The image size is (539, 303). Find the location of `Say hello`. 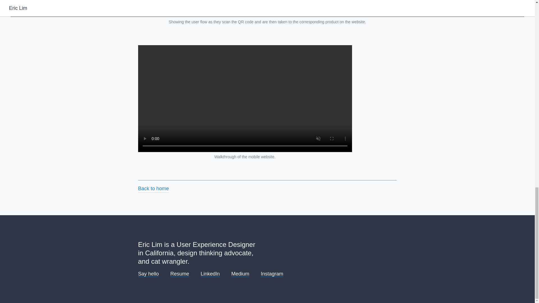

Say hello is located at coordinates (148, 274).